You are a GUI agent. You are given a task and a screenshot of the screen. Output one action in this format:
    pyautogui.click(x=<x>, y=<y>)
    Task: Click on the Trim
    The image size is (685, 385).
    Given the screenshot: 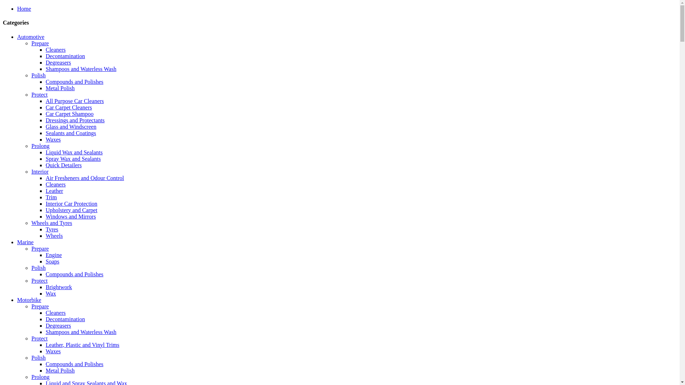 What is the action you would take?
    pyautogui.click(x=51, y=197)
    